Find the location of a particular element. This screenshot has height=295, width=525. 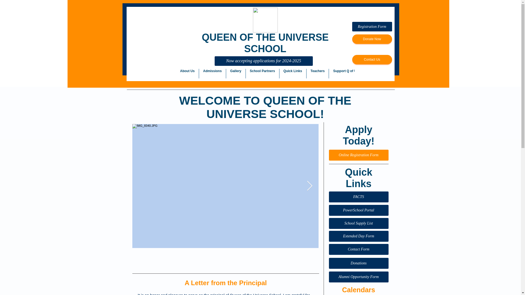

Quick Links is located at coordinates (293, 73).